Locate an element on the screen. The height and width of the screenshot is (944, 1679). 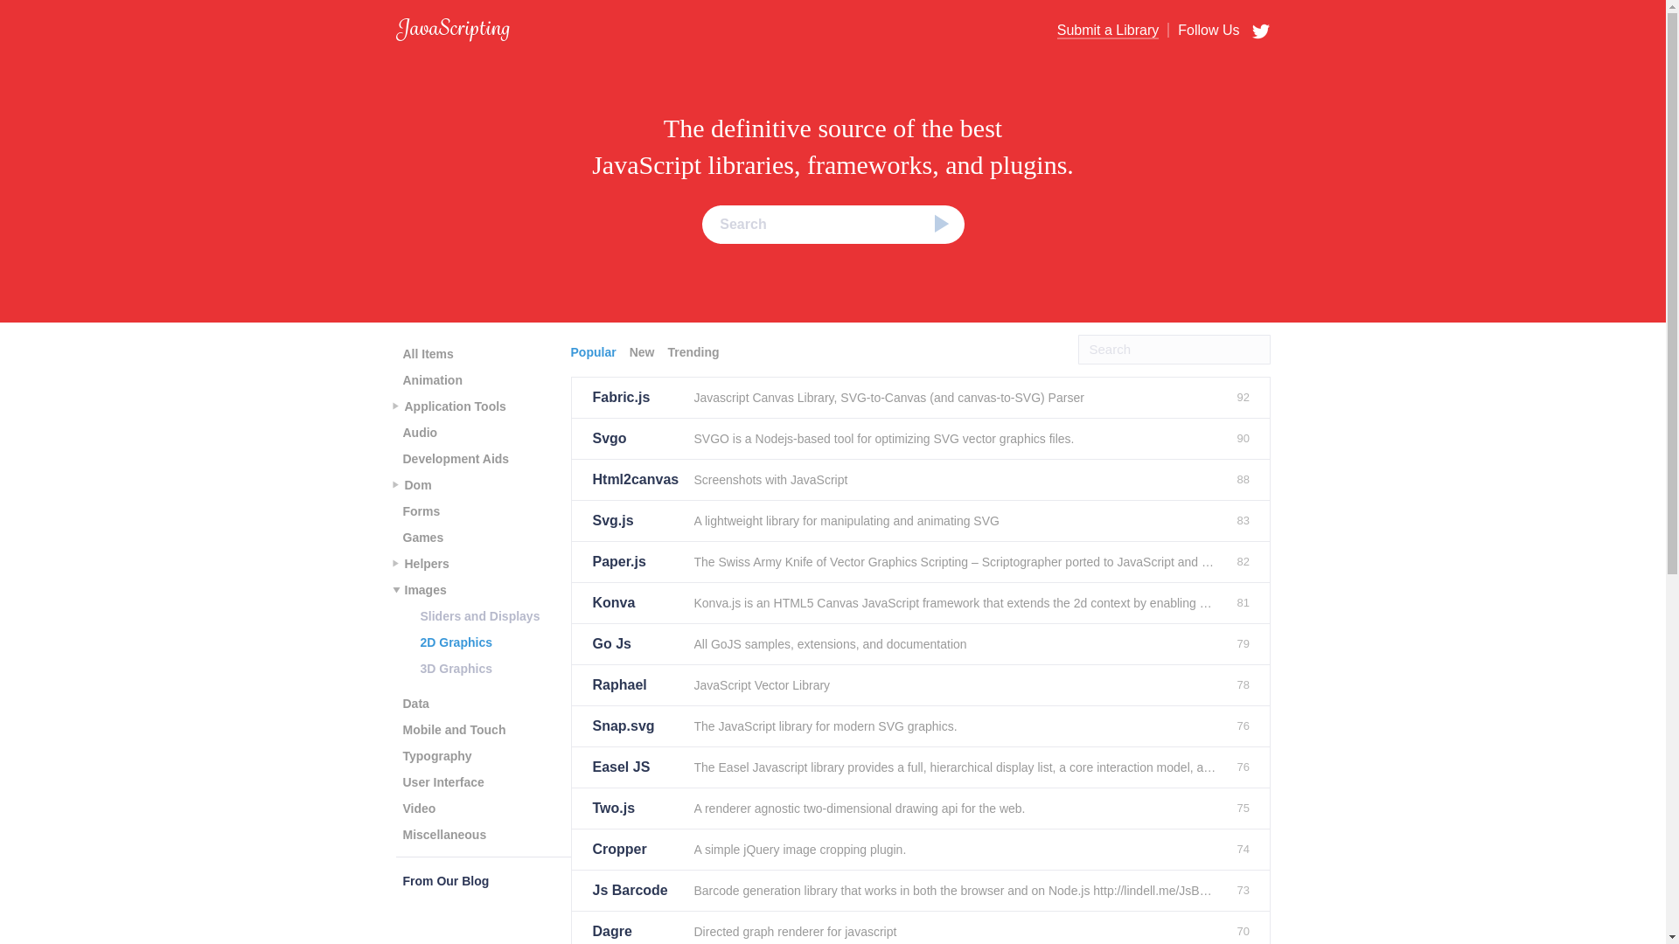
Development Aids is located at coordinates (455, 458).